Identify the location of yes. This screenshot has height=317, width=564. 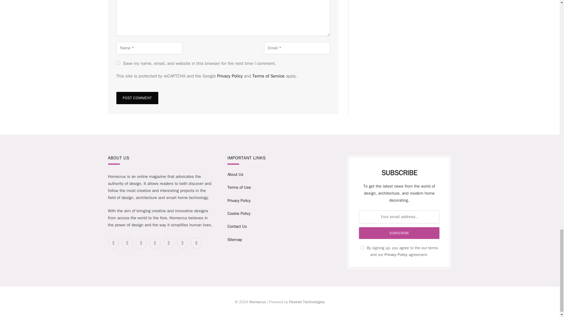
(118, 63).